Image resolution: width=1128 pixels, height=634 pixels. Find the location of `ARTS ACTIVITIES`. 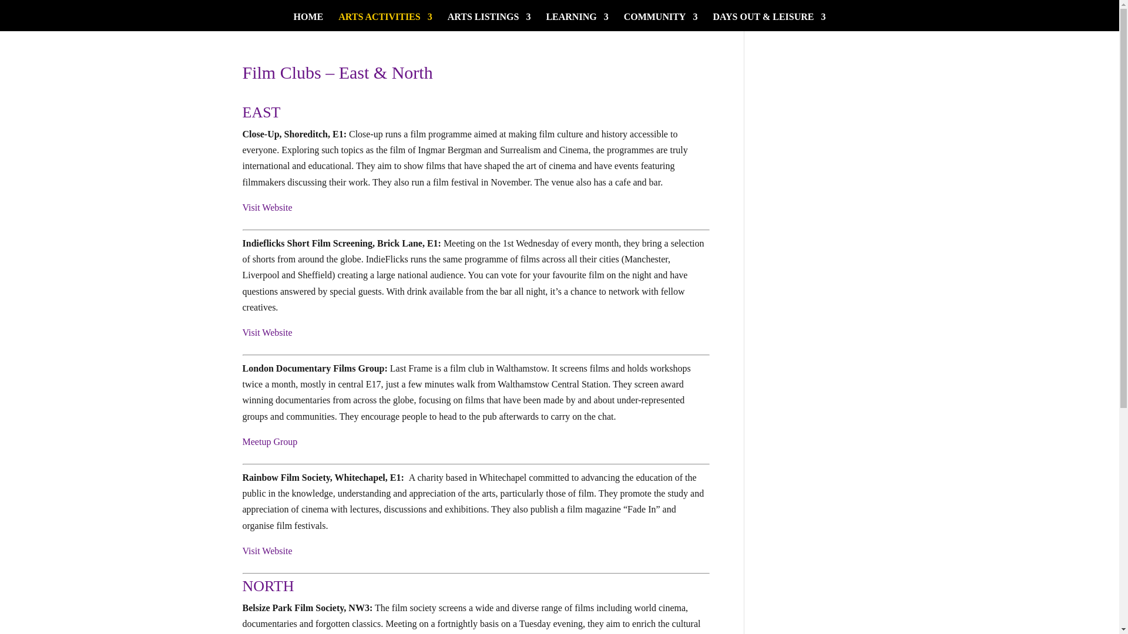

ARTS ACTIVITIES is located at coordinates (385, 21).